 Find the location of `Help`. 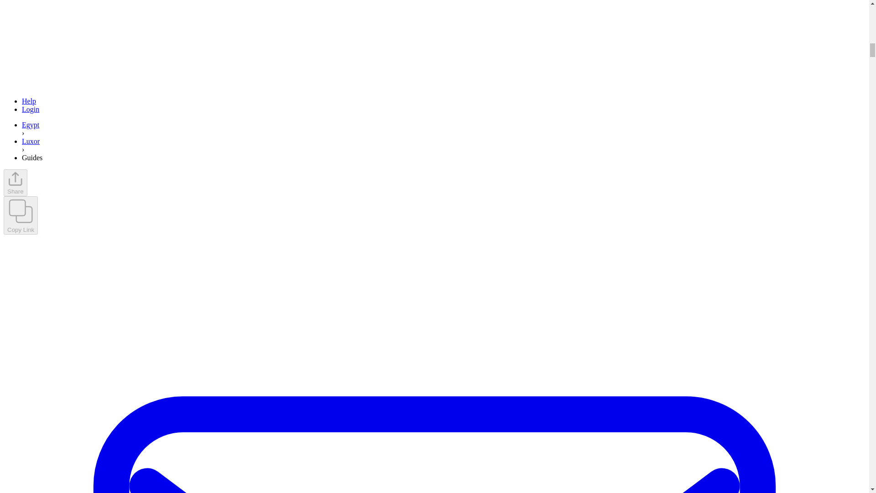

Help is located at coordinates (29, 101).